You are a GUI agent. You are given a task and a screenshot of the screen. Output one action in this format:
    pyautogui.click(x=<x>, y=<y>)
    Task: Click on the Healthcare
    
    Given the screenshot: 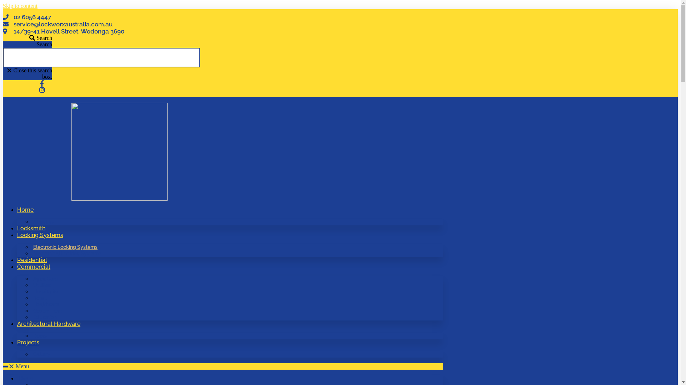 What is the action you would take?
    pyautogui.click(x=46, y=304)
    